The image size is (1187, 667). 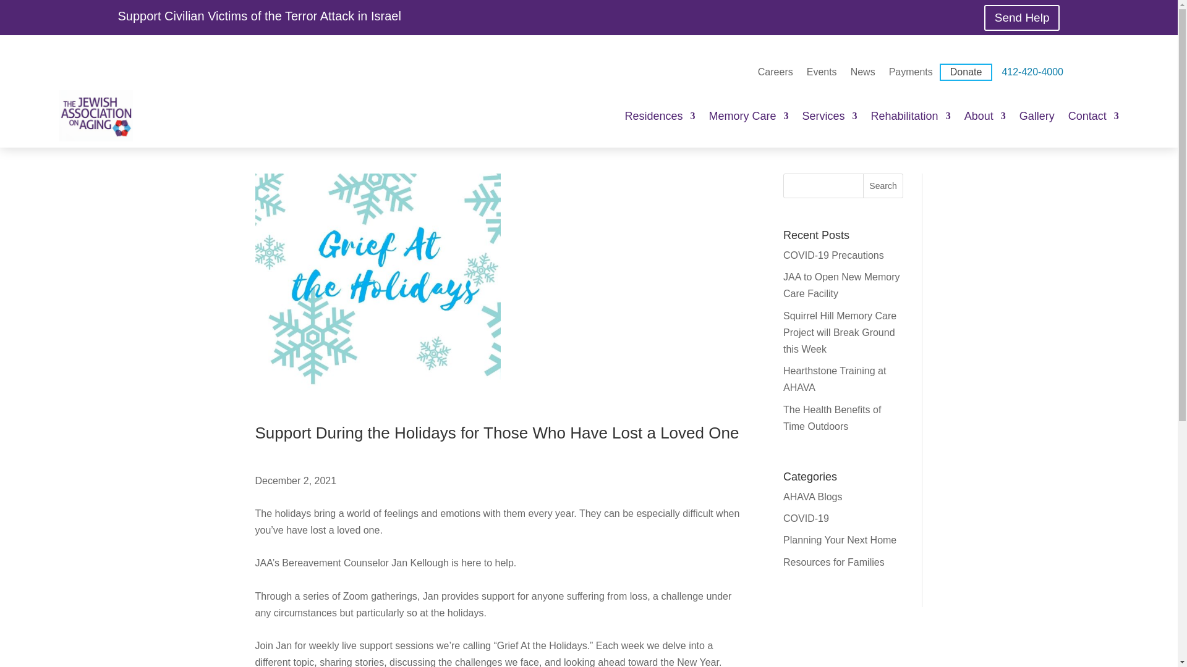 What do you see at coordinates (1021, 17) in the screenshot?
I see `Send Help` at bounding box center [1021, 17].